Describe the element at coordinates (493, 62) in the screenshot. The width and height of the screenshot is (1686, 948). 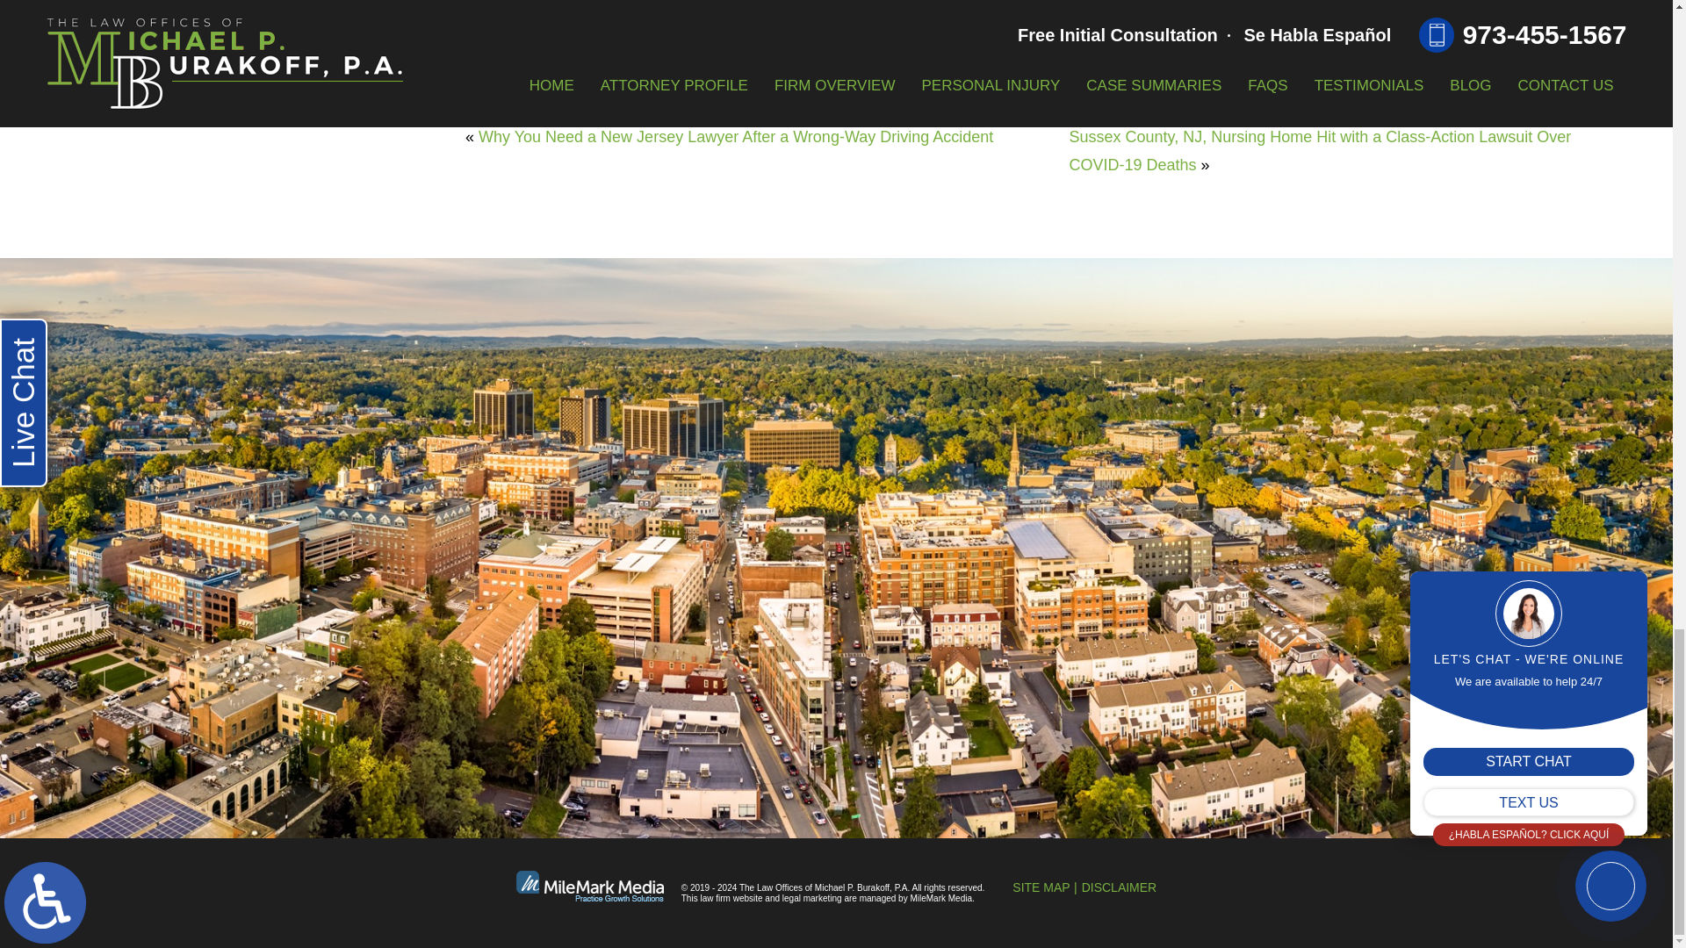
I see `Facebook` at that location.